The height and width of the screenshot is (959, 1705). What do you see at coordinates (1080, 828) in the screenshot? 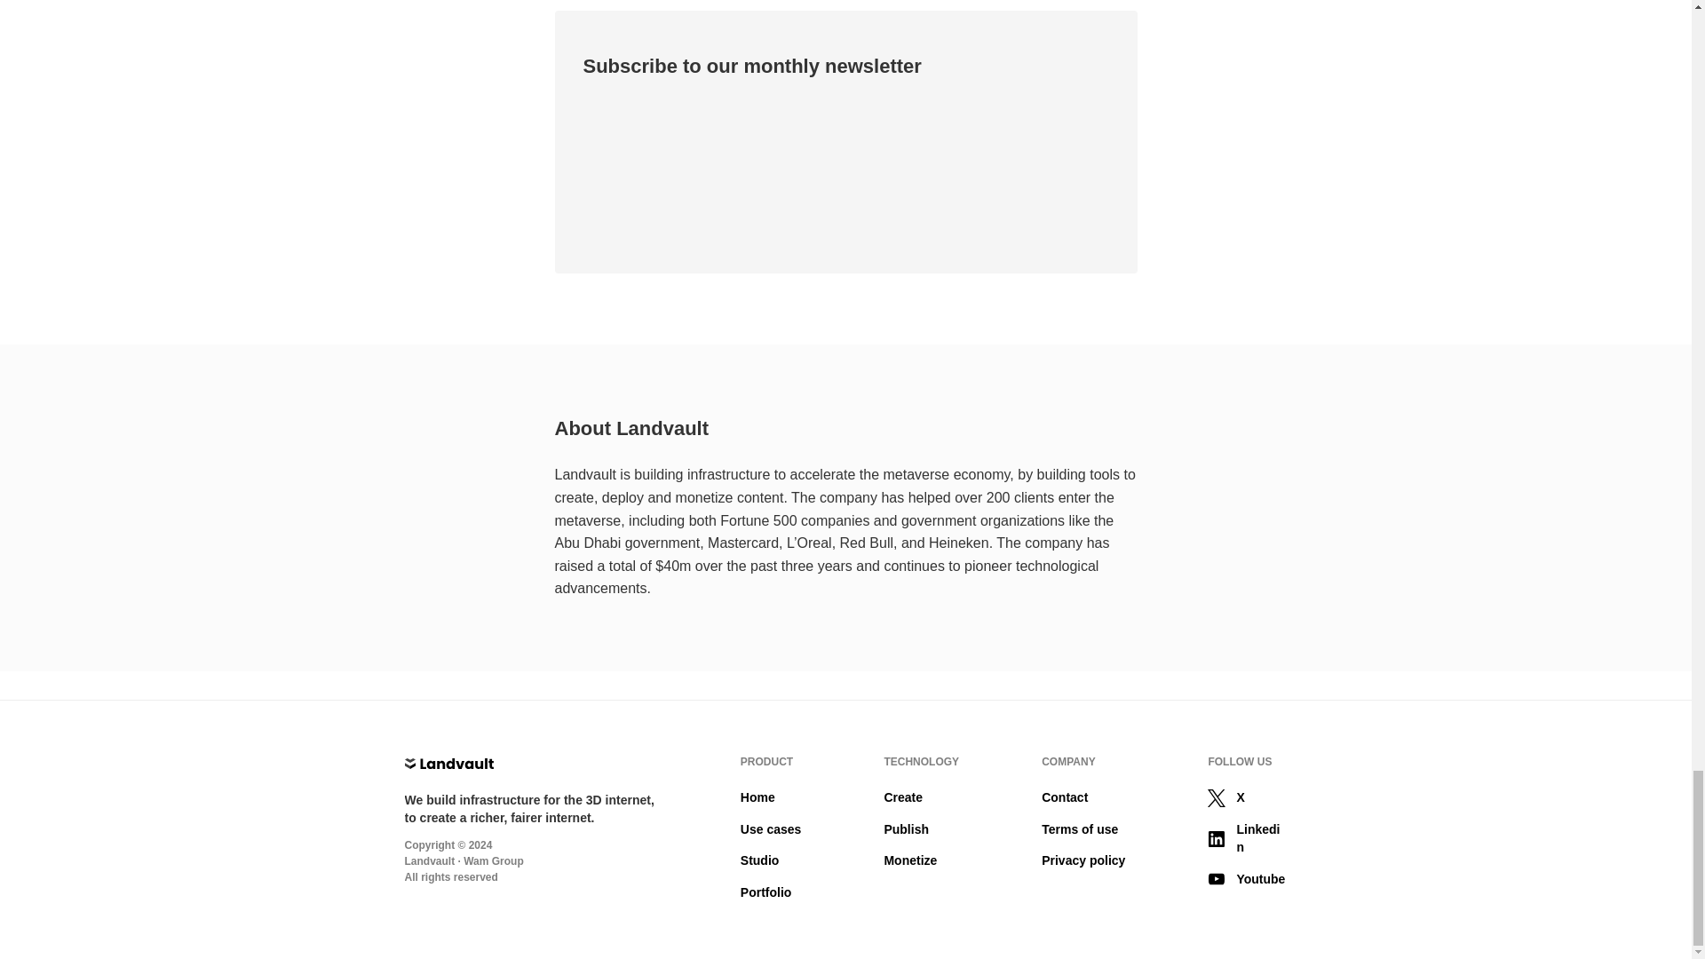
I see `Terms of use` at bounding box center [1080, 828].